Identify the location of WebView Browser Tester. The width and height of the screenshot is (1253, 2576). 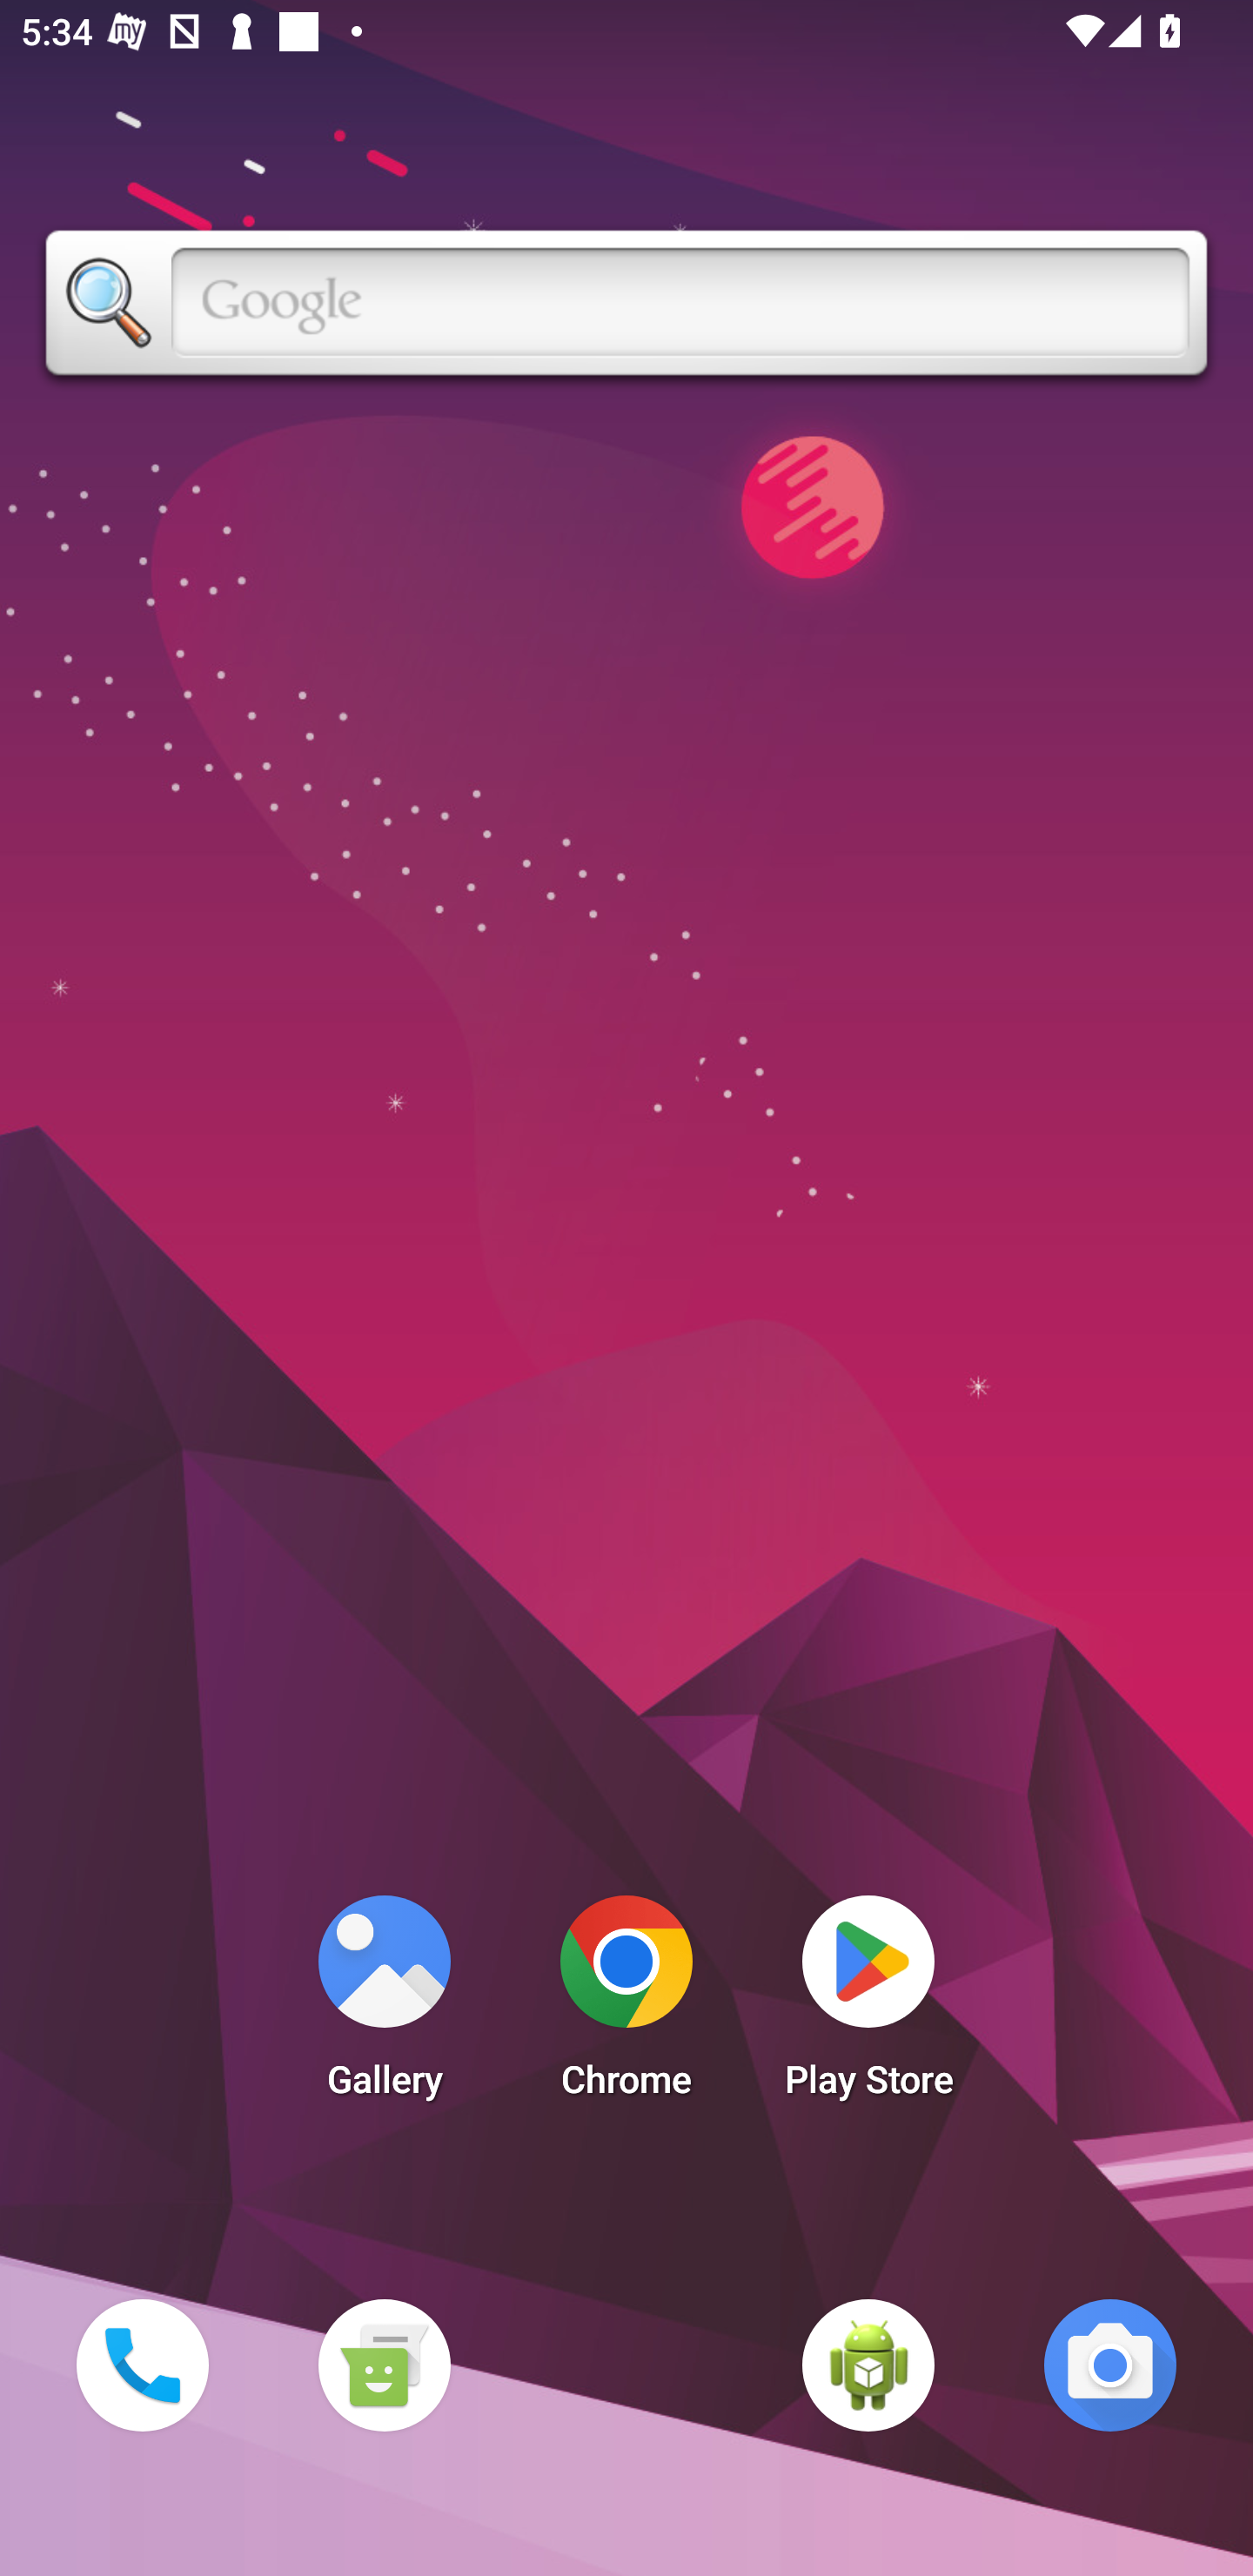
(868, 2365).